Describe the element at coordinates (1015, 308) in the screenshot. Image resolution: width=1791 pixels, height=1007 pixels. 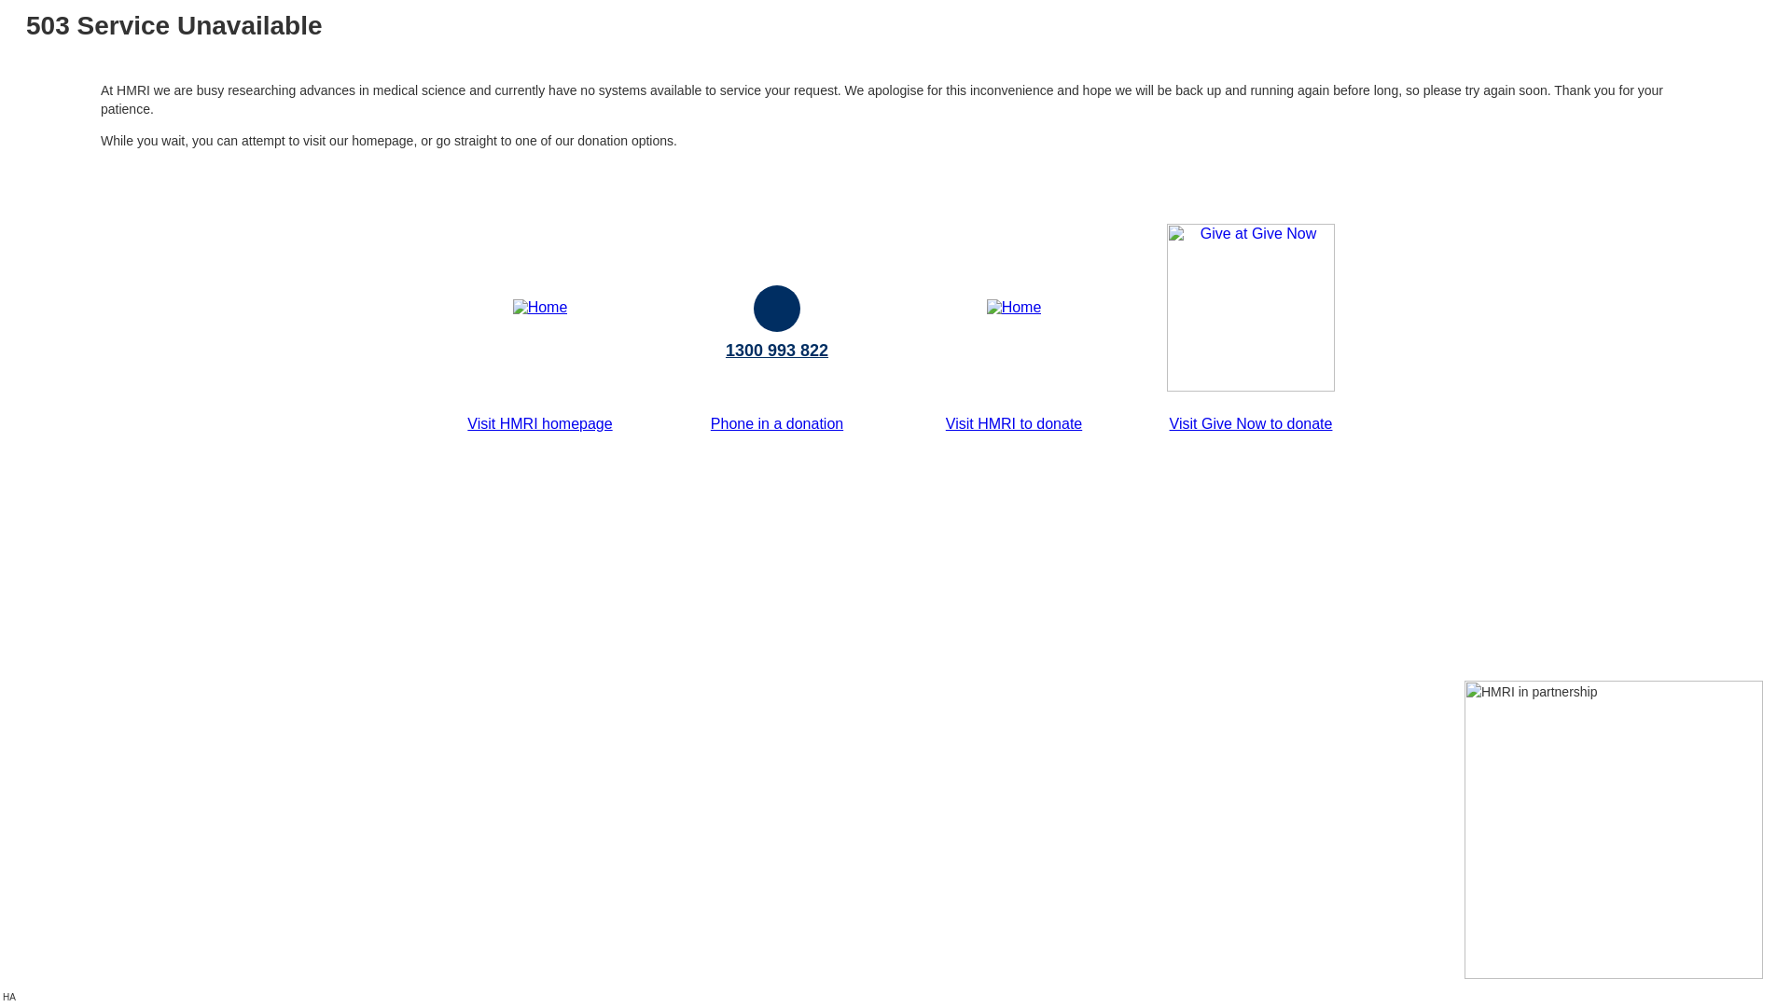
I see `Home` at that location.